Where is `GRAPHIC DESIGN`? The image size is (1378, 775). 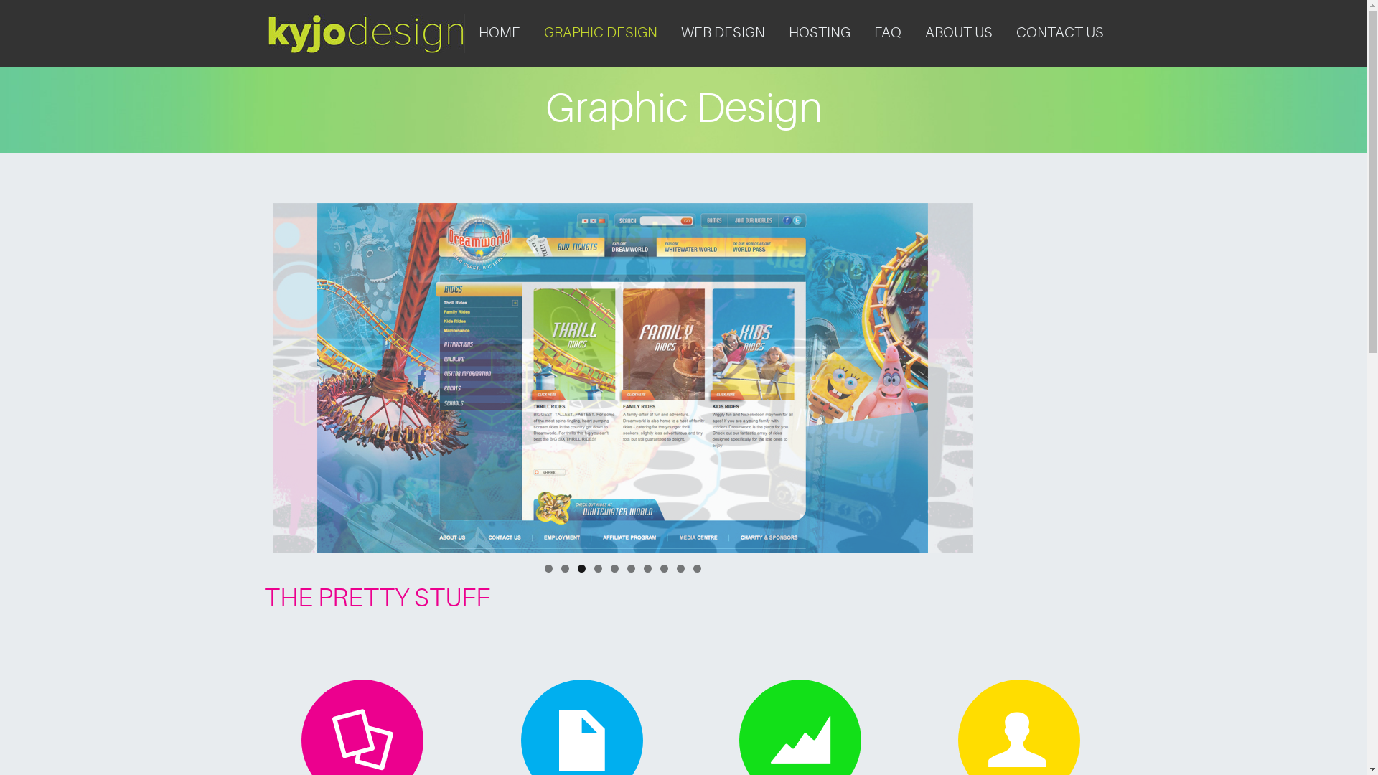 GRAPHIC DESIGN is located at coordinates (600, 33).